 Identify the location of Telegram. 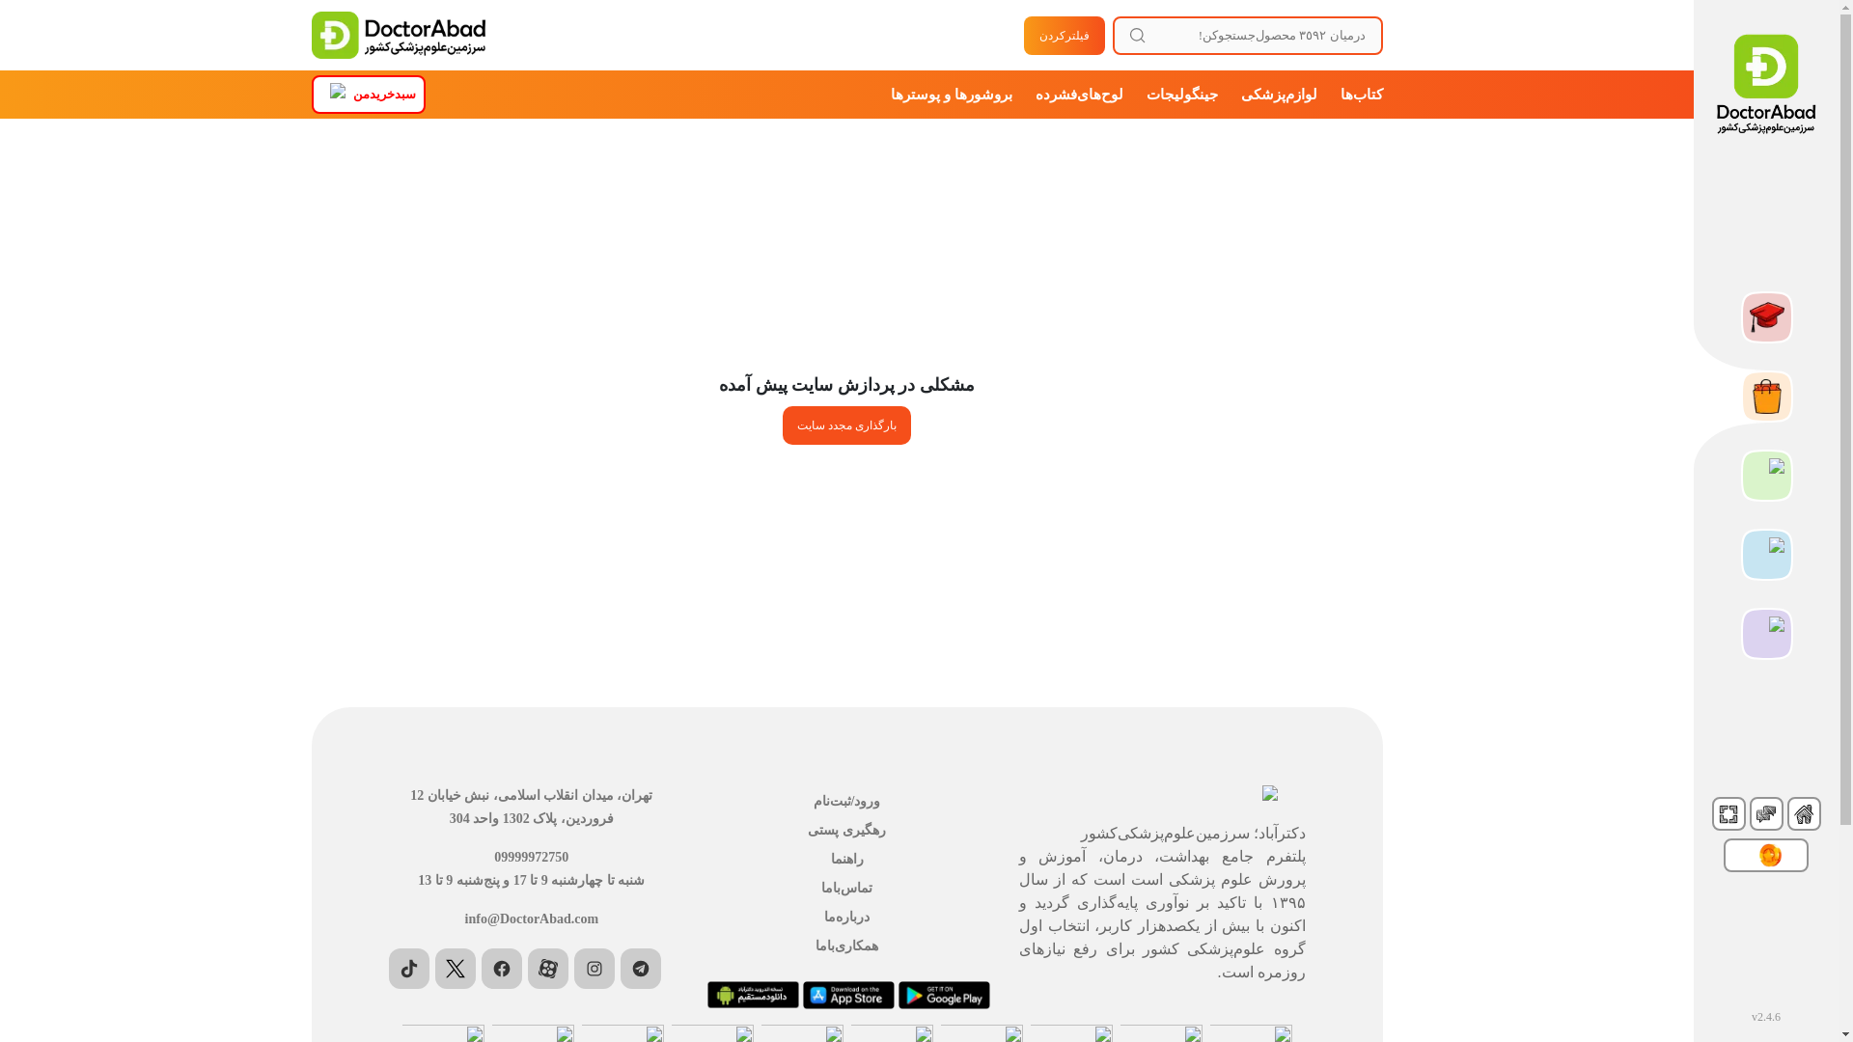
(641, 968).